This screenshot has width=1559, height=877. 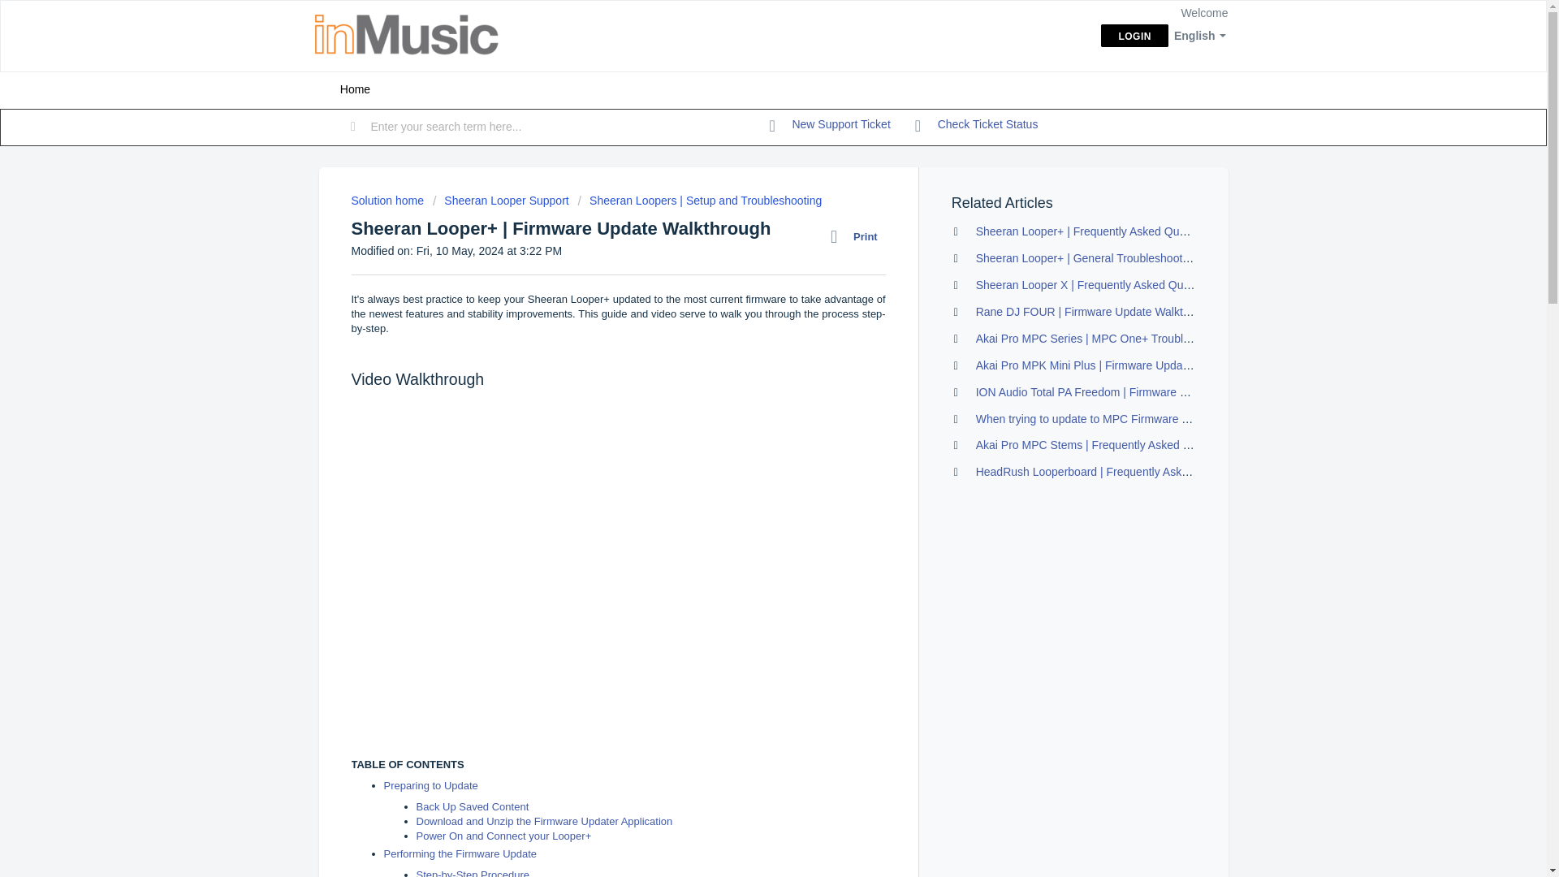 I want to click on Performing the Firmware Update, so click(x=460, y=854).